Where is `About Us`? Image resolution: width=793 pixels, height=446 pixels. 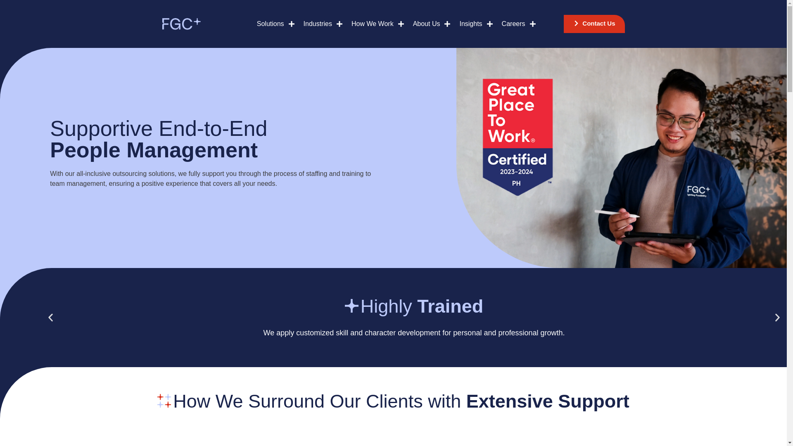 About Us is located at coordinates (432, 24).